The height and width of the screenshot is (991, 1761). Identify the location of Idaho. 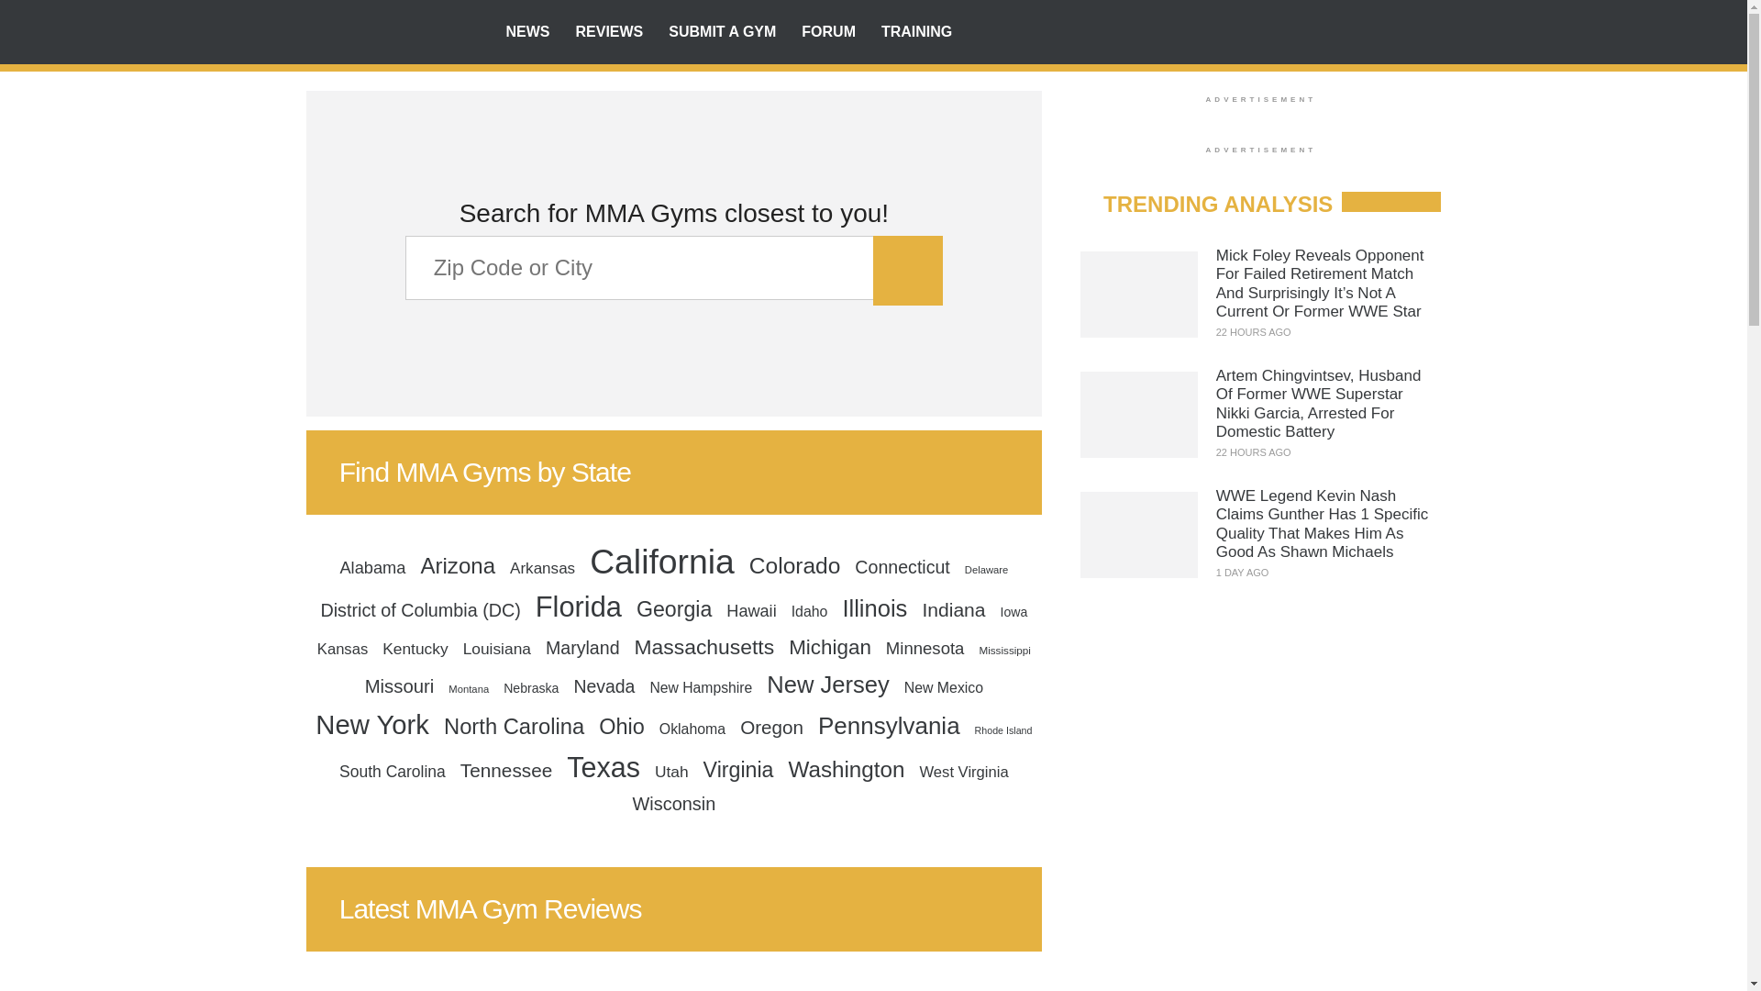
(809, 611).